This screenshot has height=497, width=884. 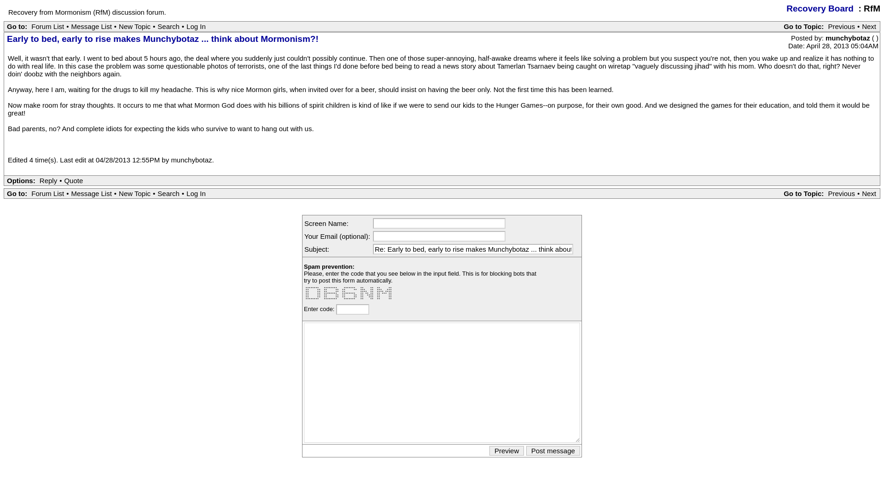 I want to click on New Topic, so click(x=134, y=26).